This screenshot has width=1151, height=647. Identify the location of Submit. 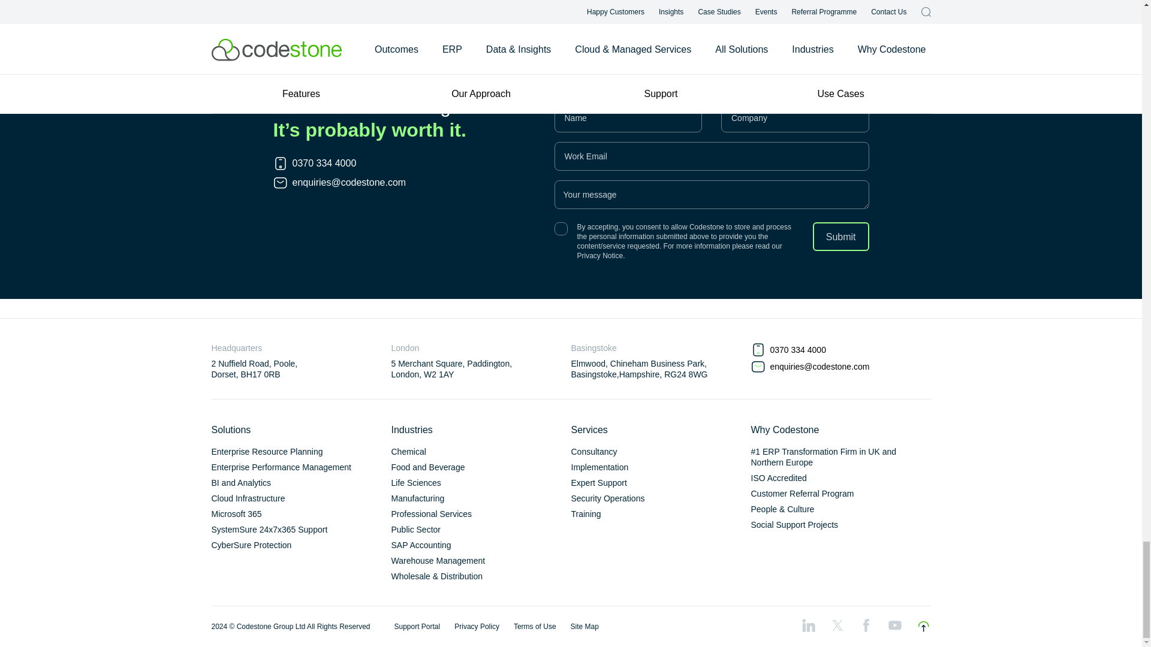
(840, 237).